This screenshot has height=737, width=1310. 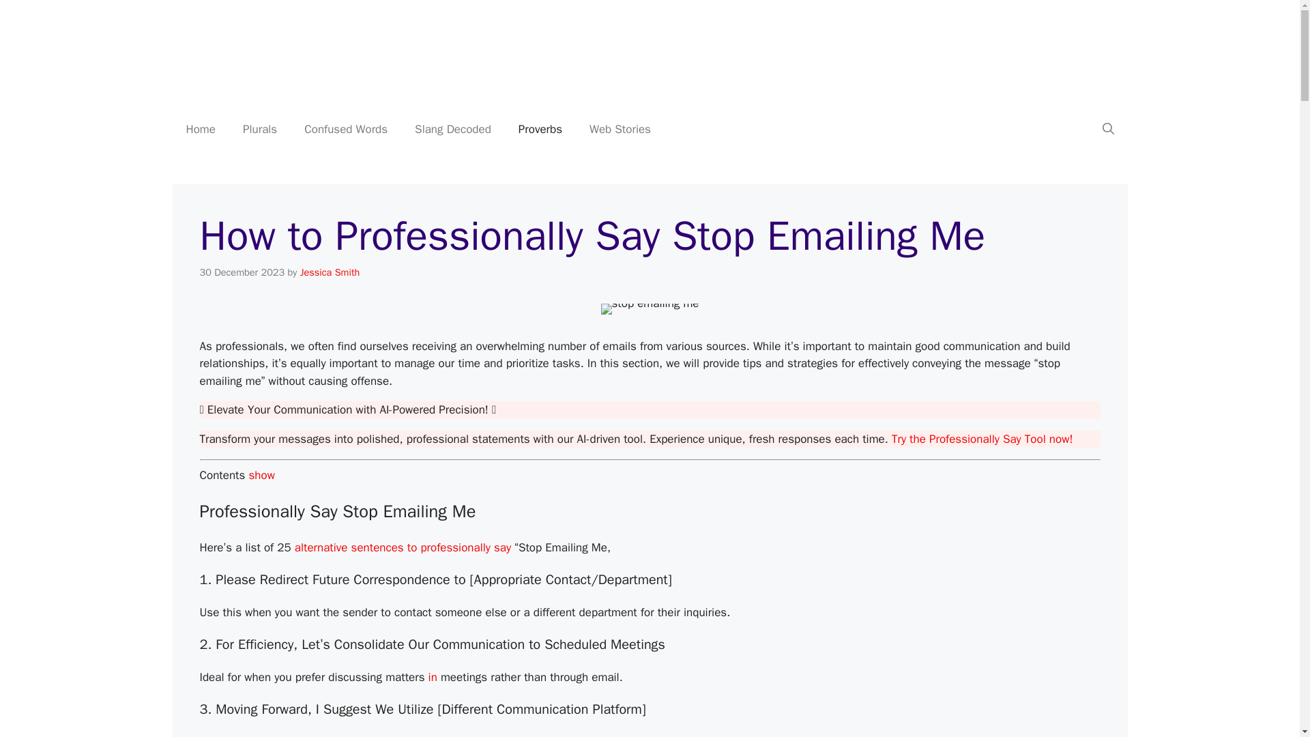 What do you see at coordinates (620, 130) in the screenshot?
I see `Web Stories` at bounding box center [620, 130].